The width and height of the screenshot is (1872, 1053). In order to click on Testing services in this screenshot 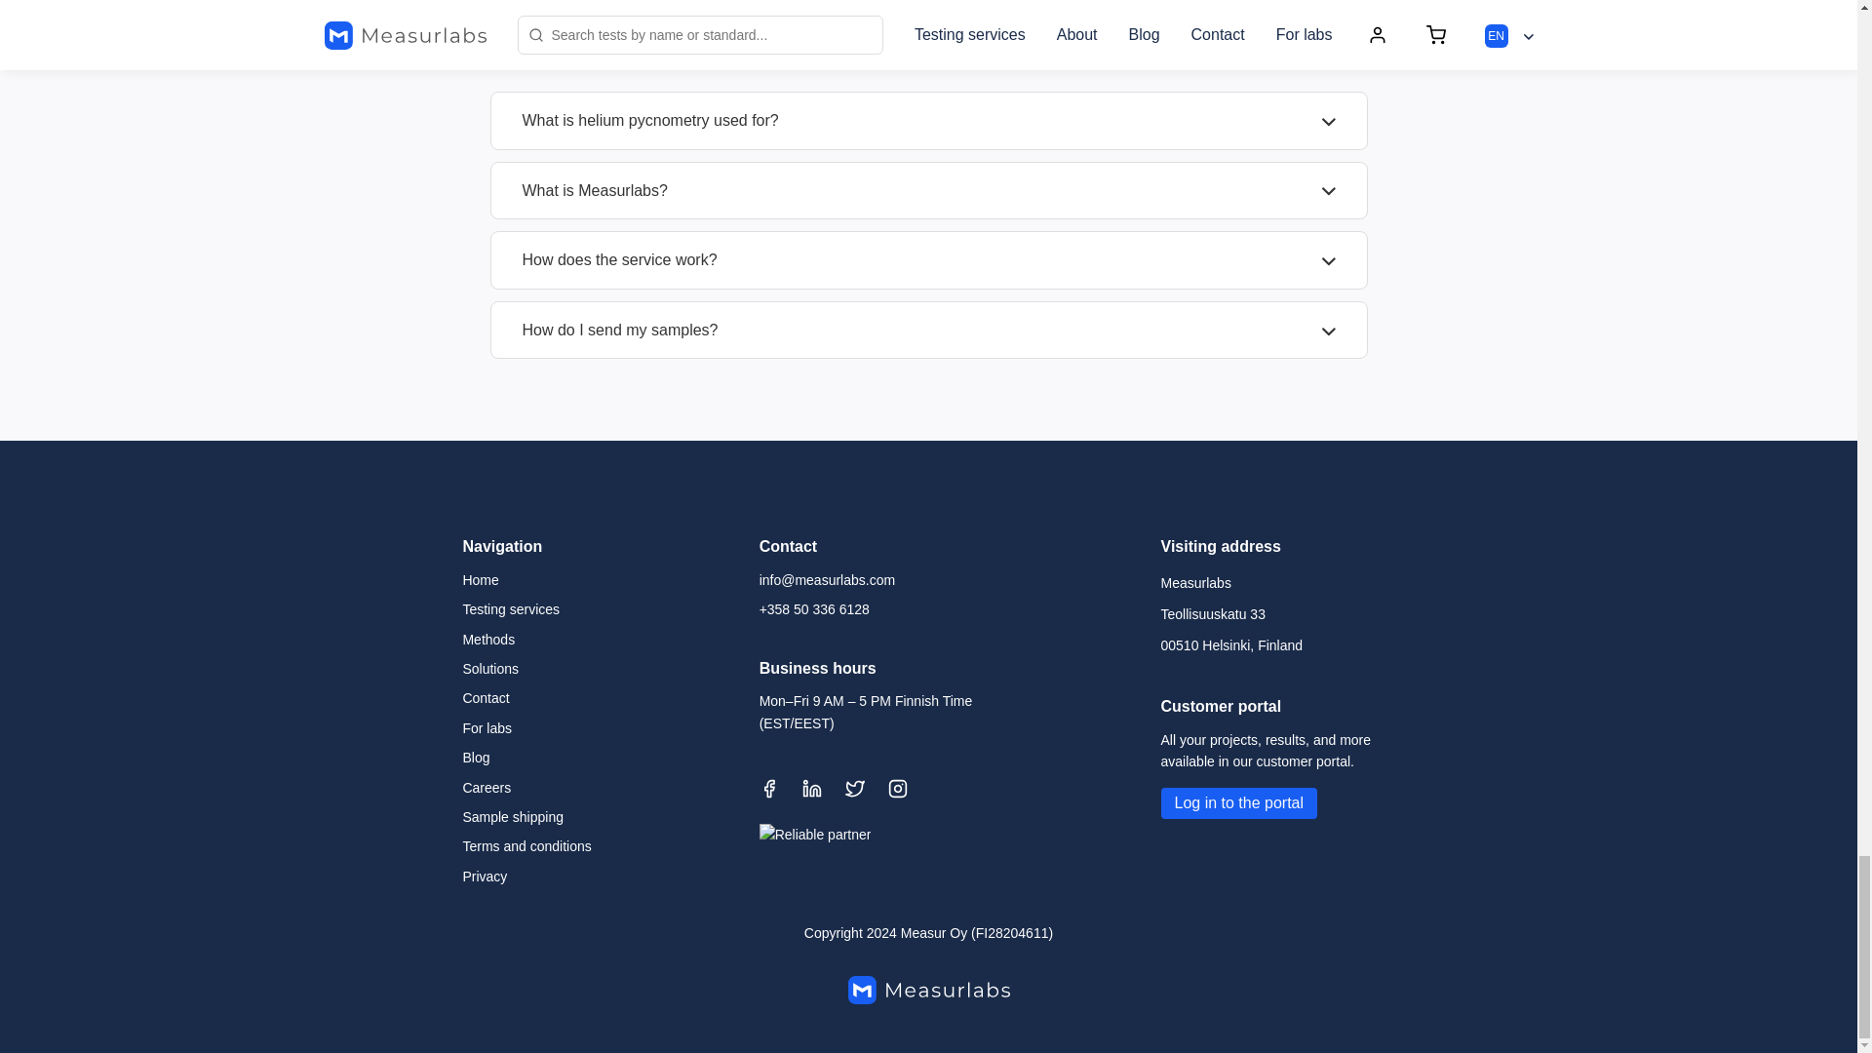, I will do `click(511, 609)`.